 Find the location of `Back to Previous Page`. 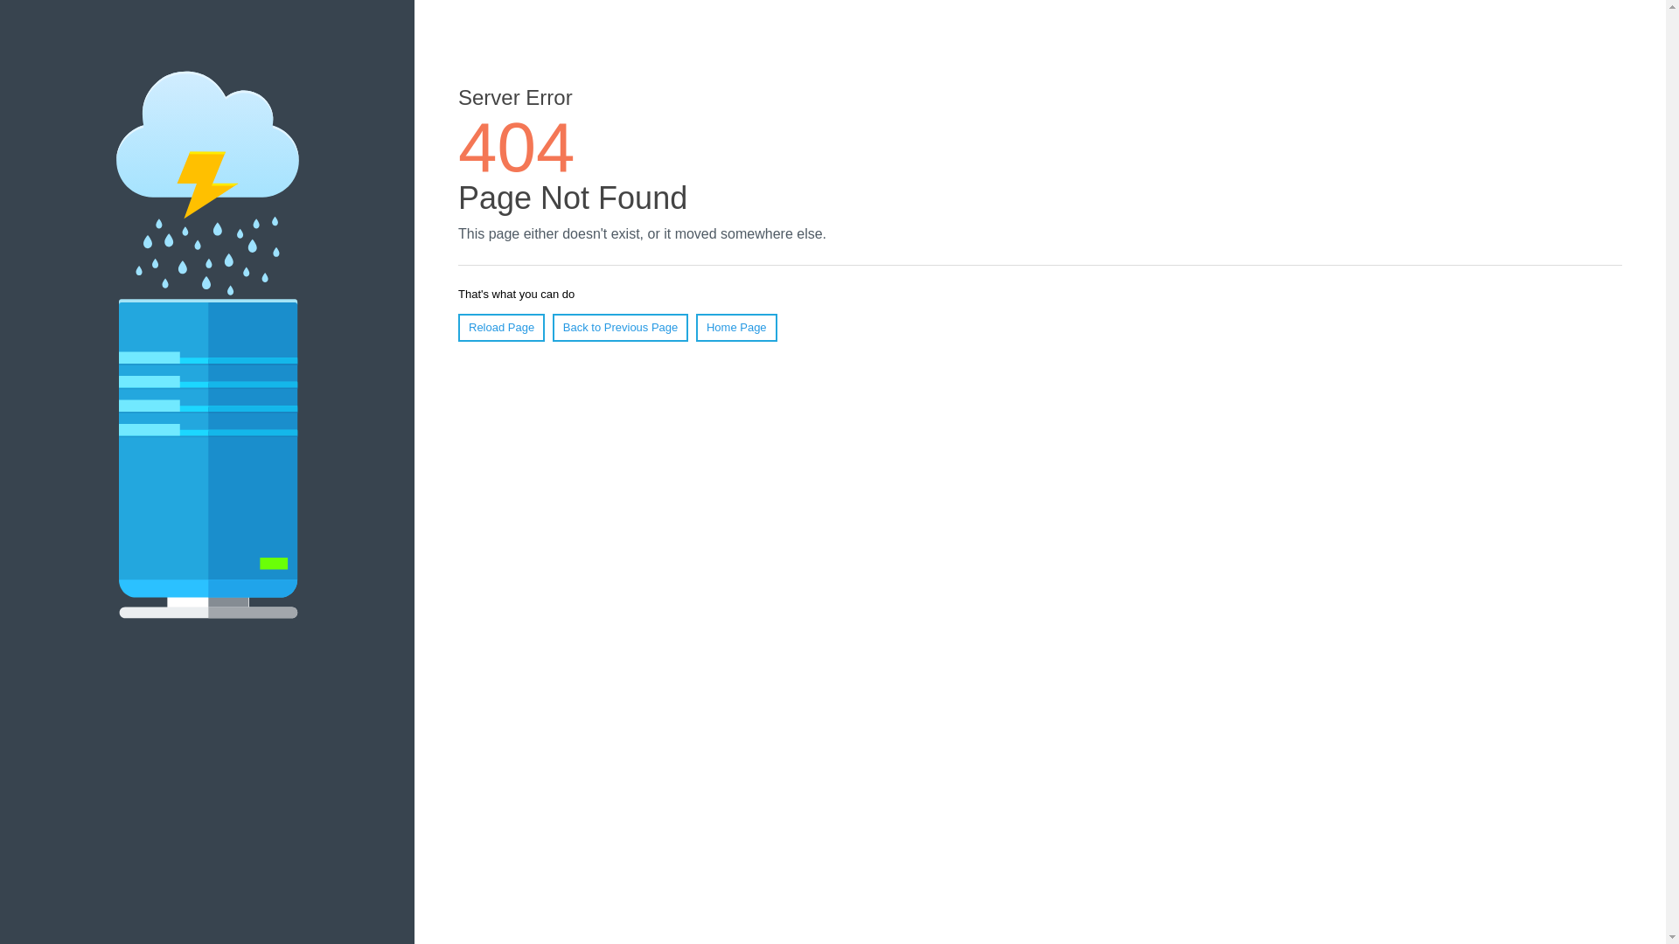

Back to Previous Page is located at coordinates (621, 328).